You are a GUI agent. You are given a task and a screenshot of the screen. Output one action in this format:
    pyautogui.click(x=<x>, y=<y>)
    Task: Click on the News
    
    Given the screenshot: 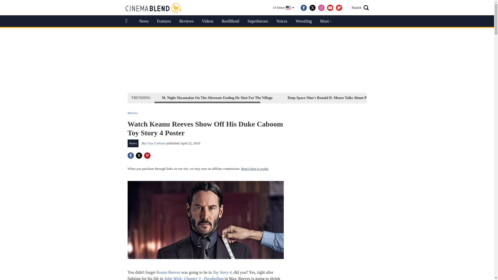 What is the action you would take?
    pyautogui.click(x=144, y=21)
    